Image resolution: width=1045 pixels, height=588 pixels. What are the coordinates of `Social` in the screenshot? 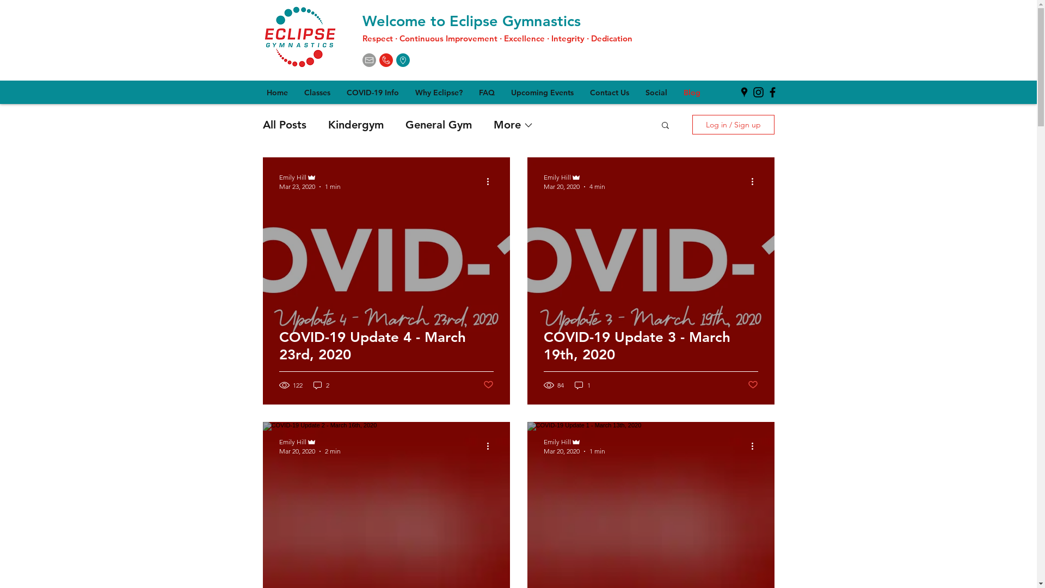 It's located at (656, 92).